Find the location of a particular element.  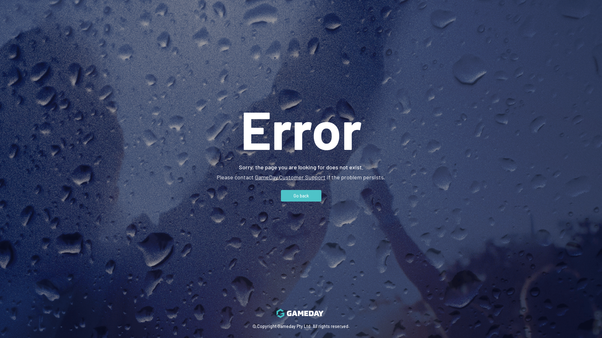

Go back is located at coordinates (301, 195).